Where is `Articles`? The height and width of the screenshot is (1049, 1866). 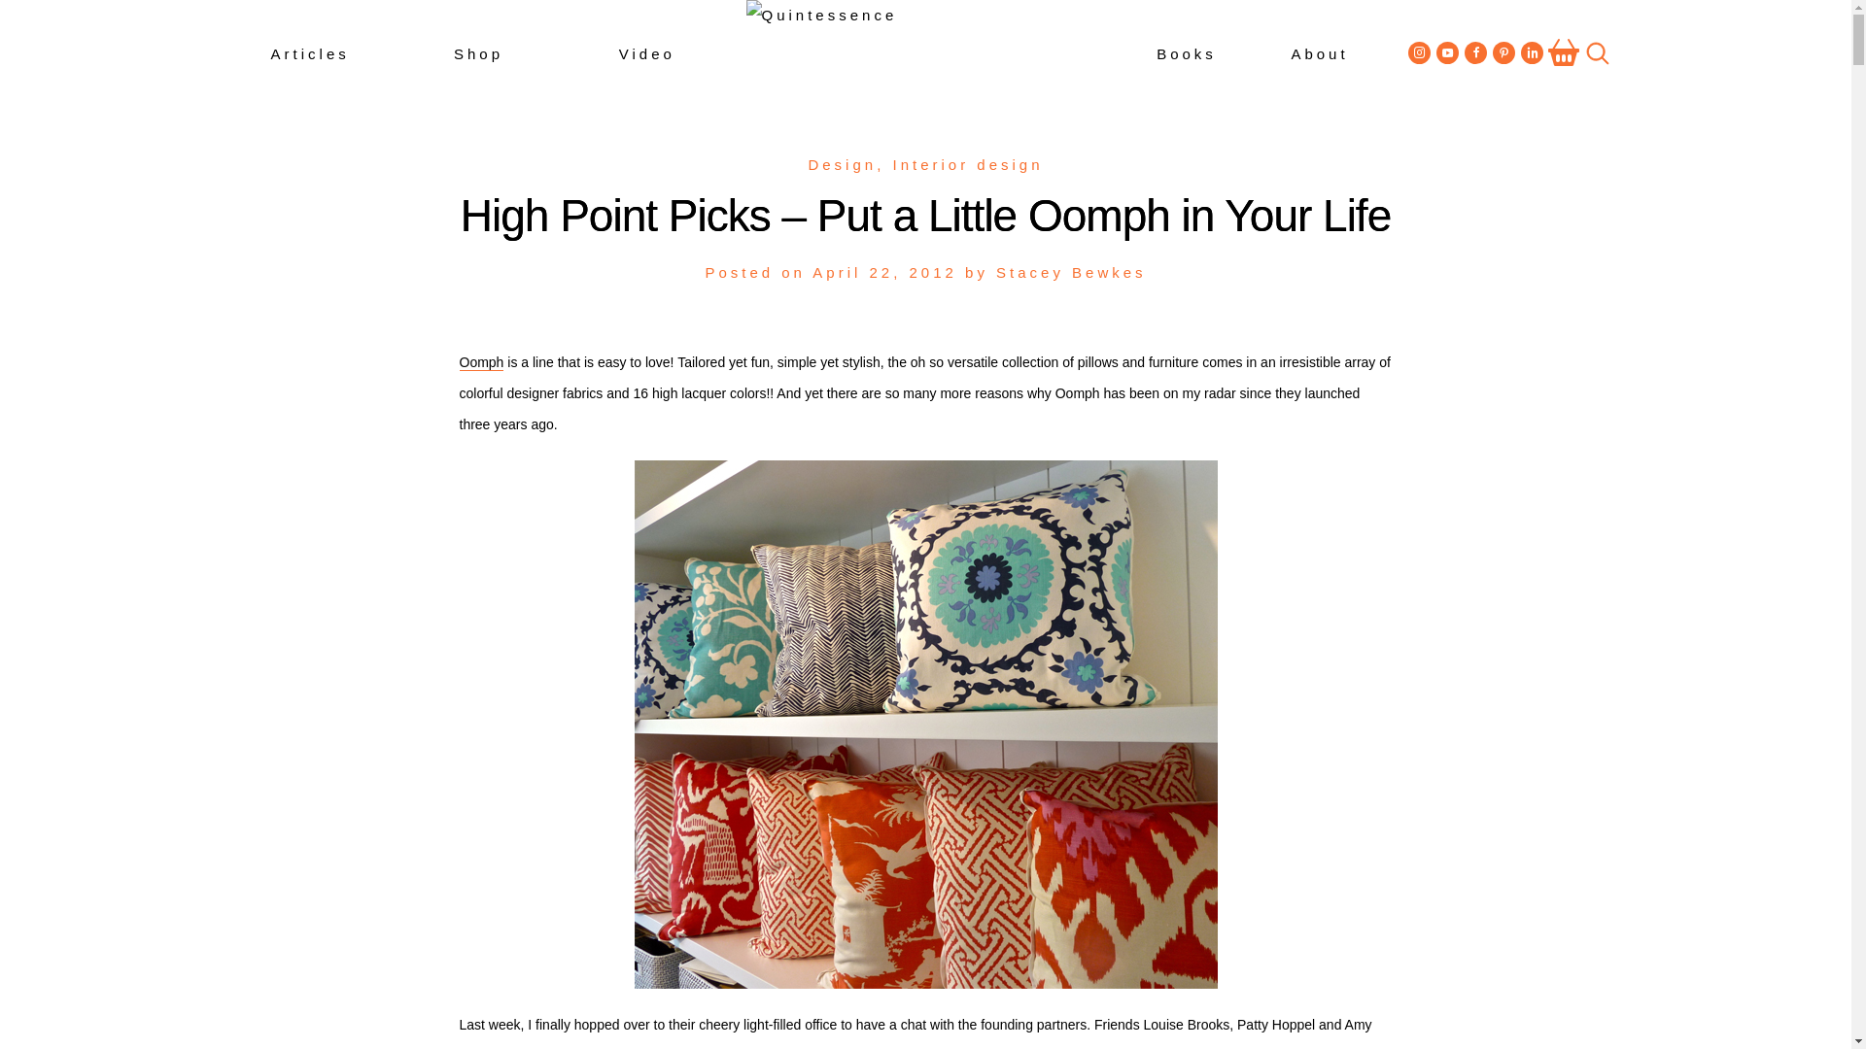
Articles is located at coordinates (309, 54).